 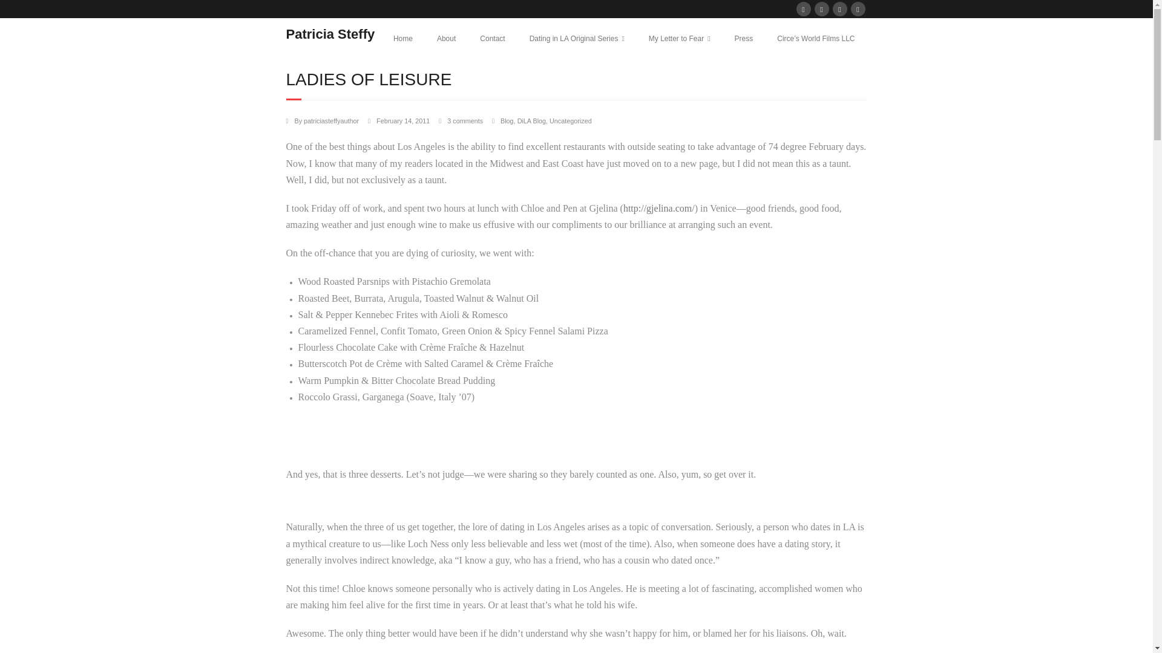 What do you see at coordinates (330, 34) in the screenshot?
I see `Patricia Steffy` at bounding box center [330, 34].